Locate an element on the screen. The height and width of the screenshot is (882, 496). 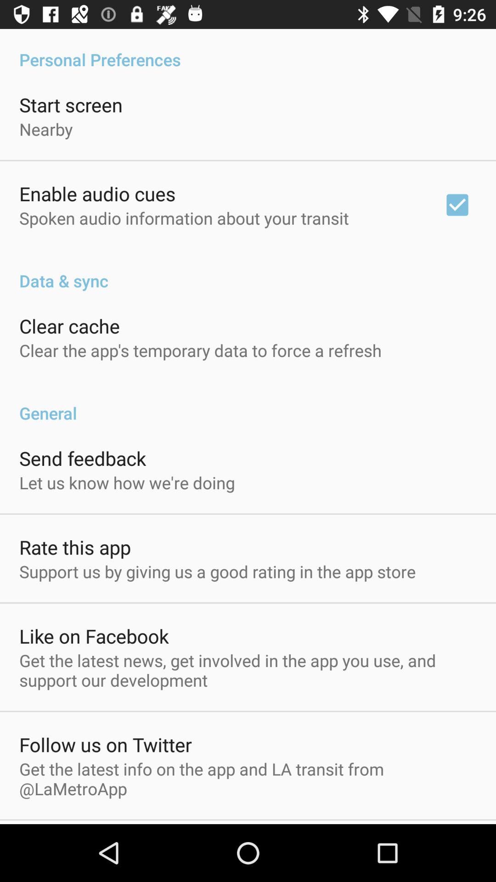
press icon next to spoken audio information item is located at coordinates (457, 205).